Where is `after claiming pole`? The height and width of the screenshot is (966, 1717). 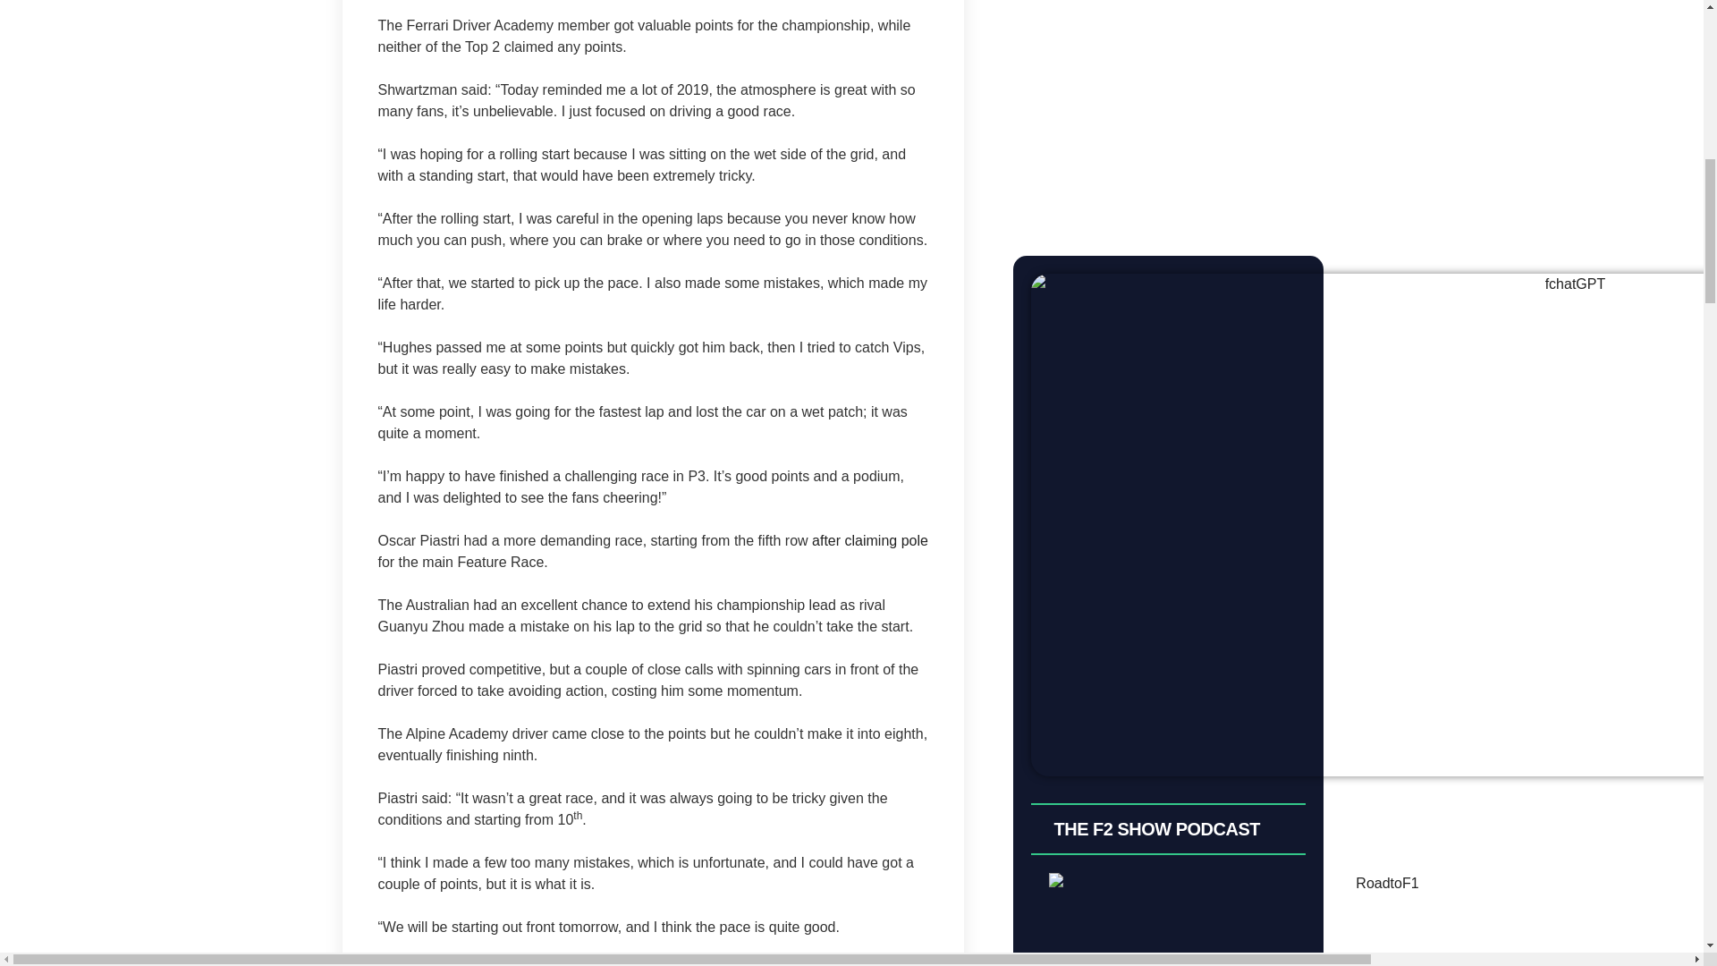 after claiming pole is located at coordinates (870, 540).